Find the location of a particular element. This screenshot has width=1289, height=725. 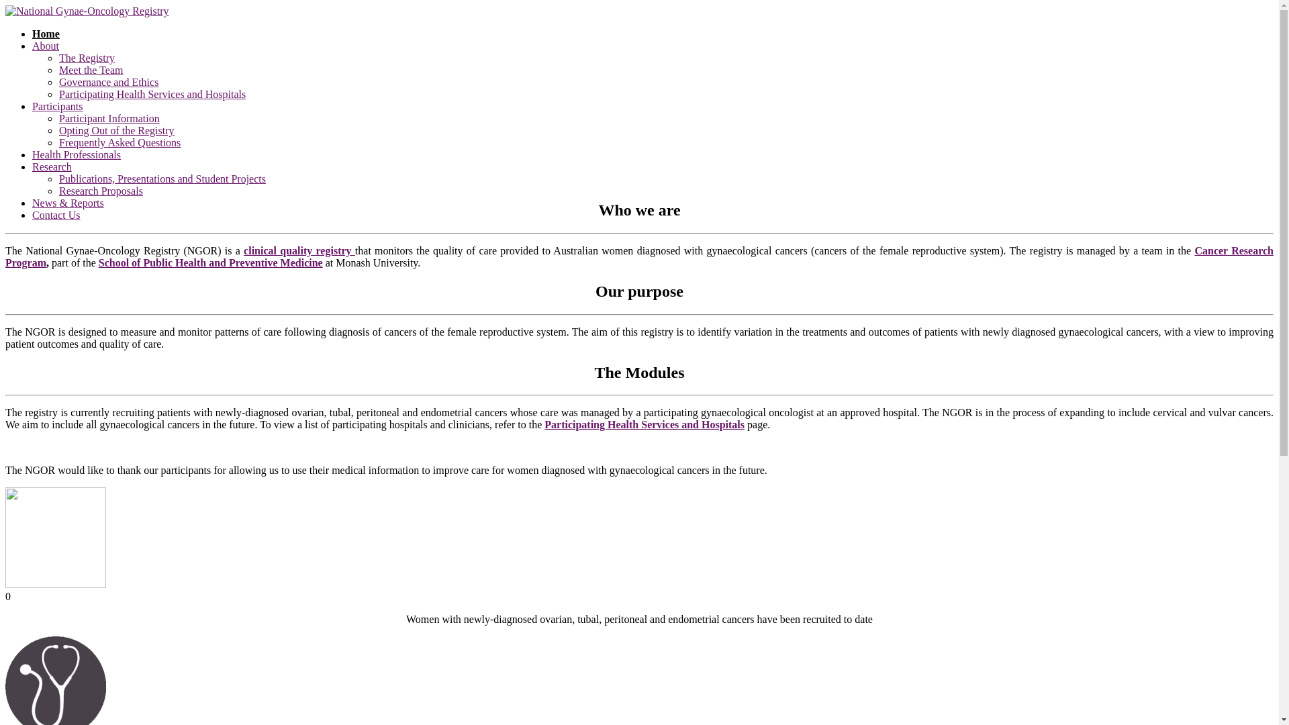

Publications, Presentations and Student Projects is located at coordinates (162, 179).